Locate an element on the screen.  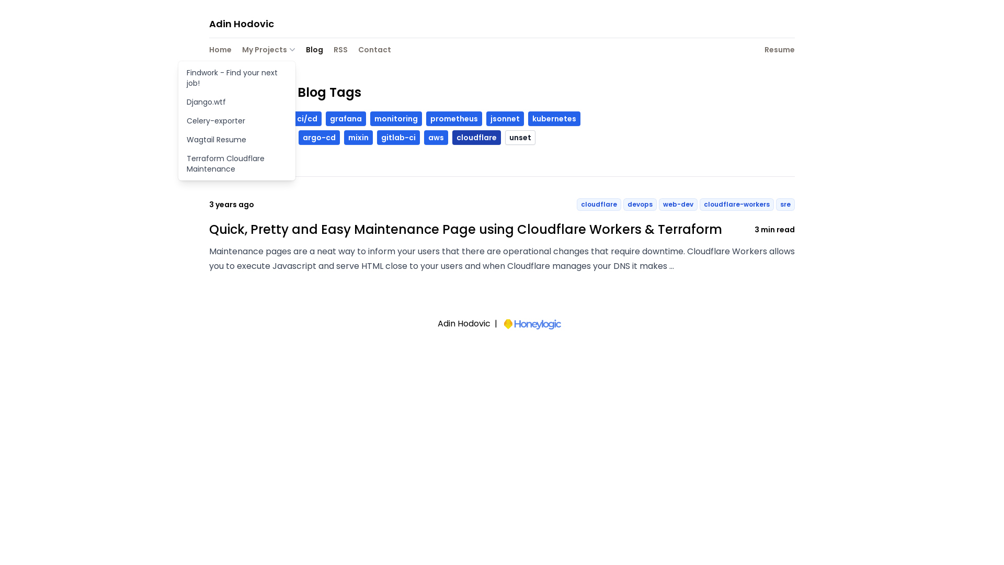
ci/cd is located at coordinates (307, 119).